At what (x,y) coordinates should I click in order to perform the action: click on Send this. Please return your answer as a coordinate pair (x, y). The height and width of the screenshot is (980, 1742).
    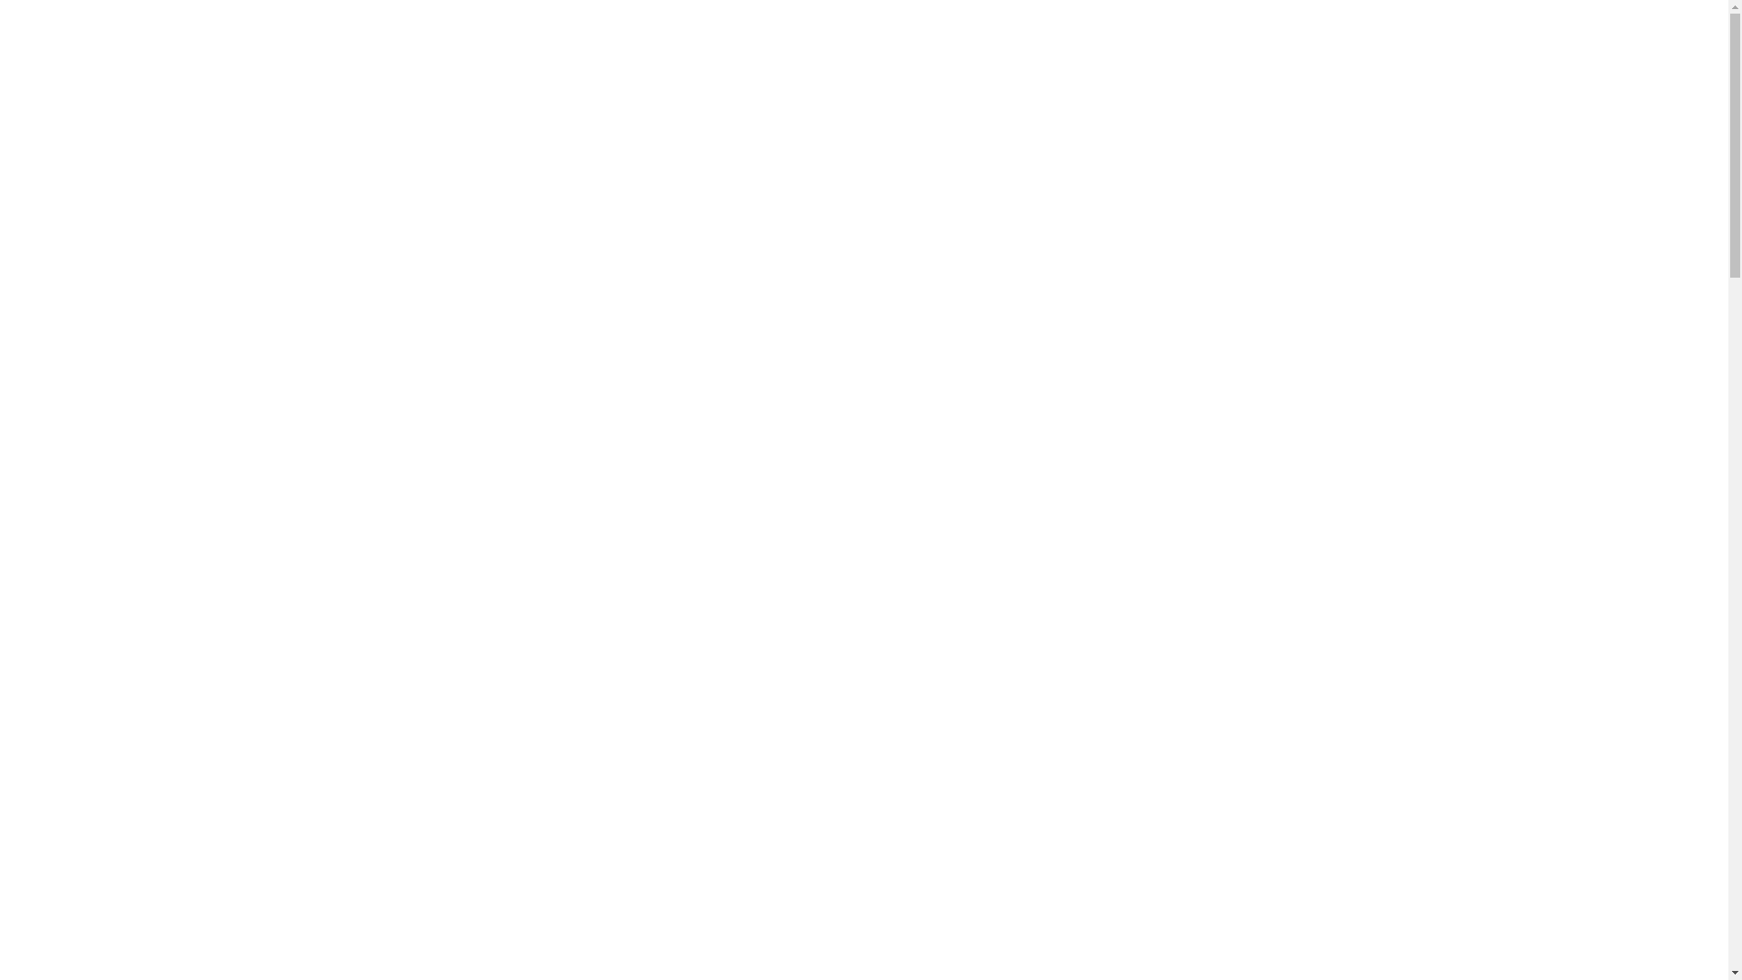
    Looking at the image, I should click on (865, 595).